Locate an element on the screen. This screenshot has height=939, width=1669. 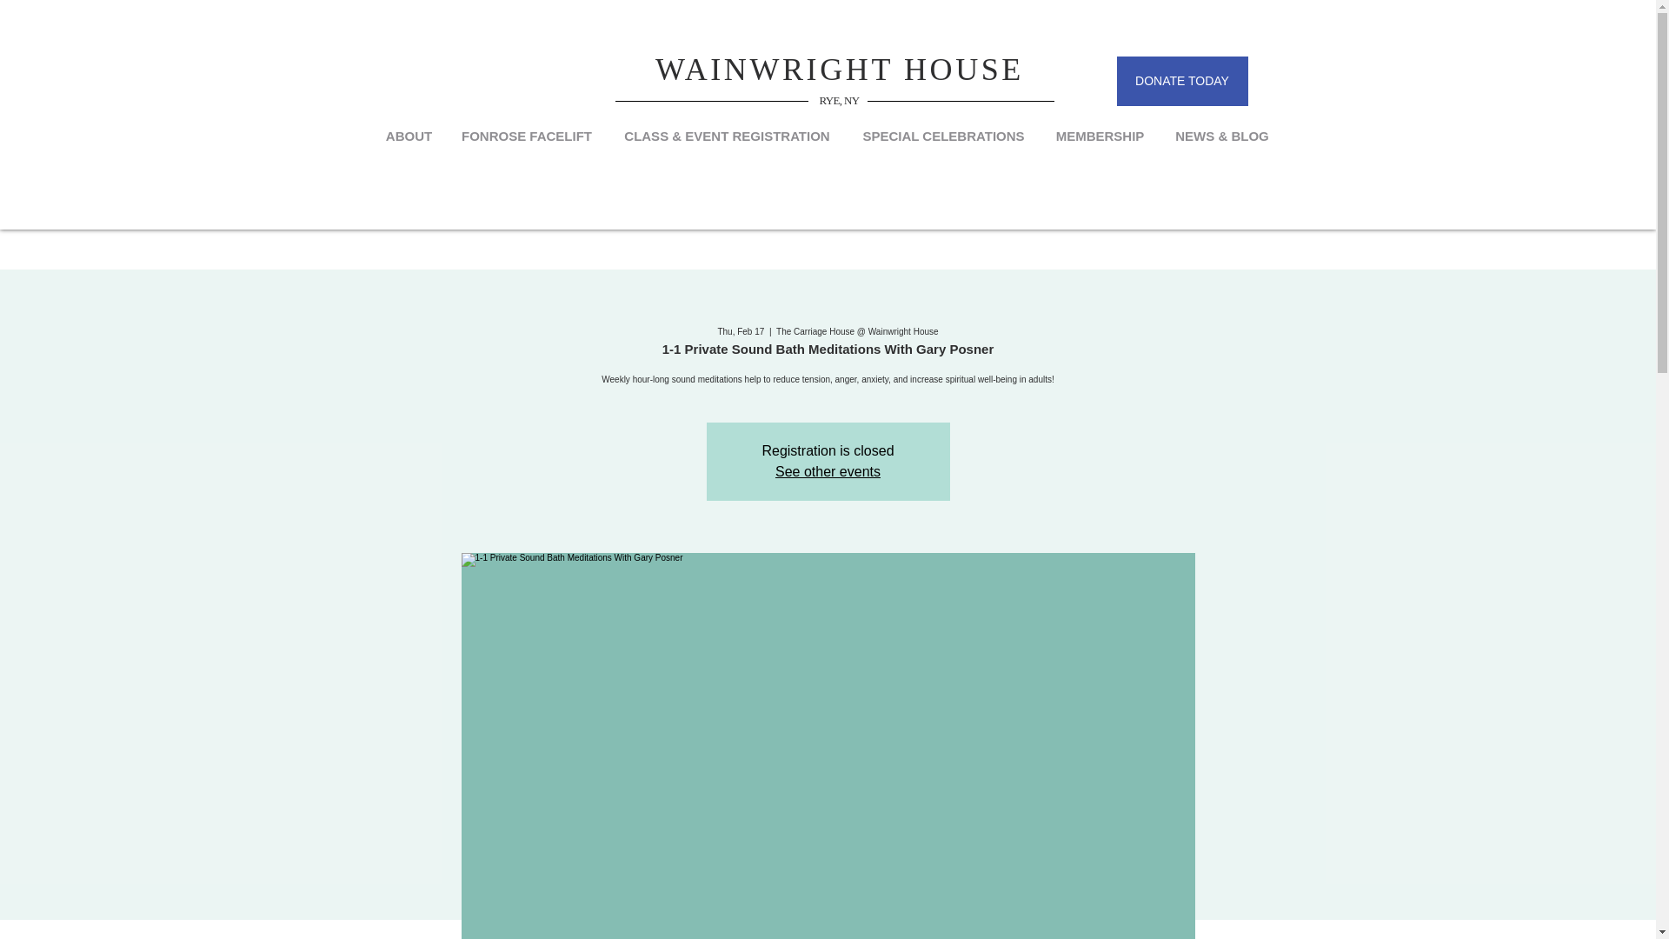
RYE, NY is located at coordinates (839, 101).